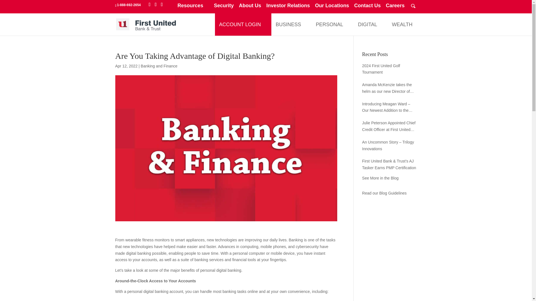  I want to click on Careers, so click(395, 7).